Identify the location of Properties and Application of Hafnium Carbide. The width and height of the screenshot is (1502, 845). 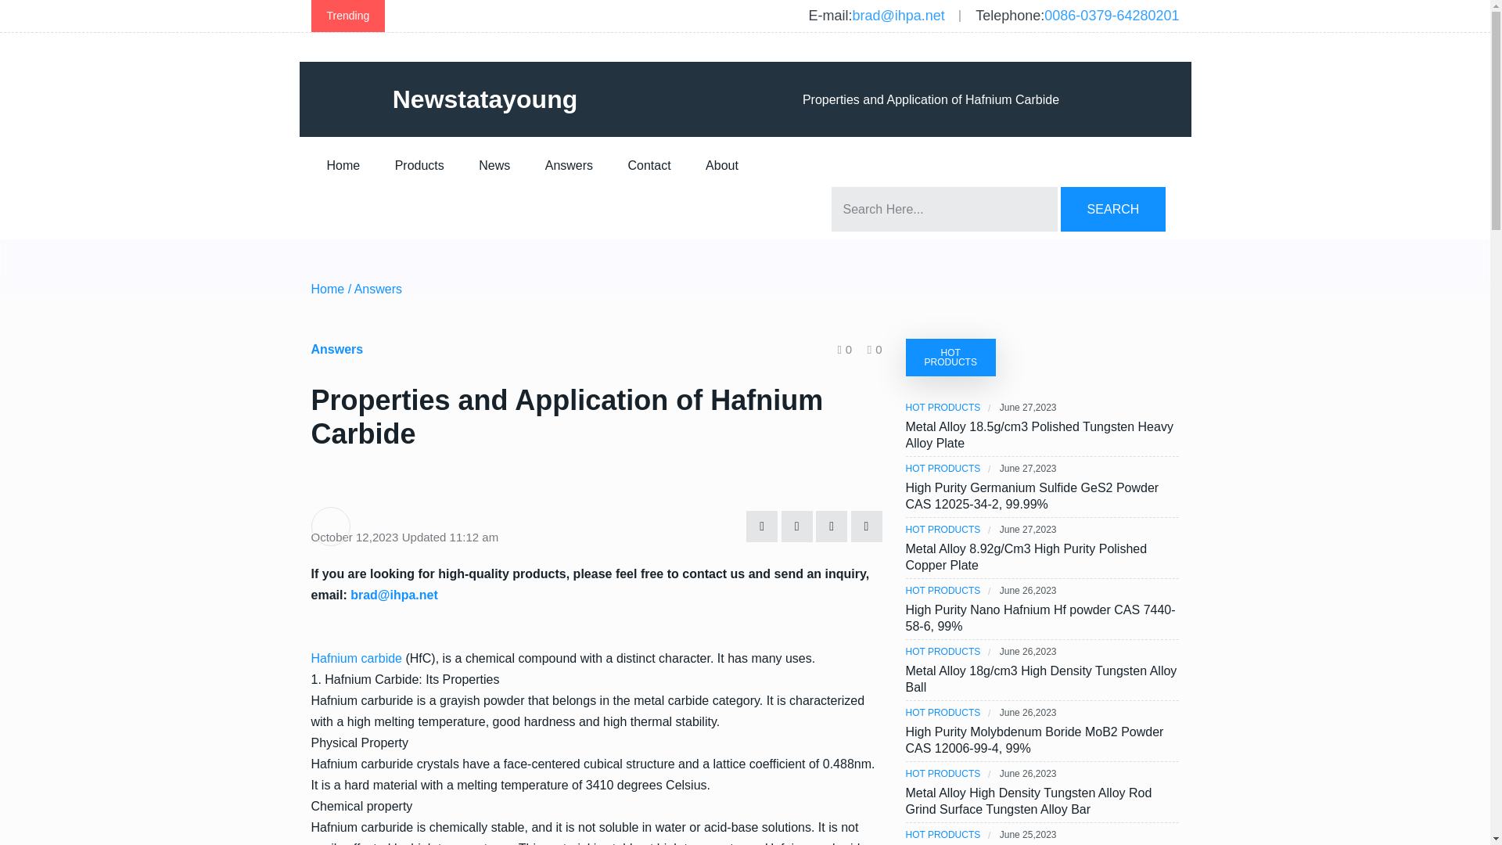
(930, 100).